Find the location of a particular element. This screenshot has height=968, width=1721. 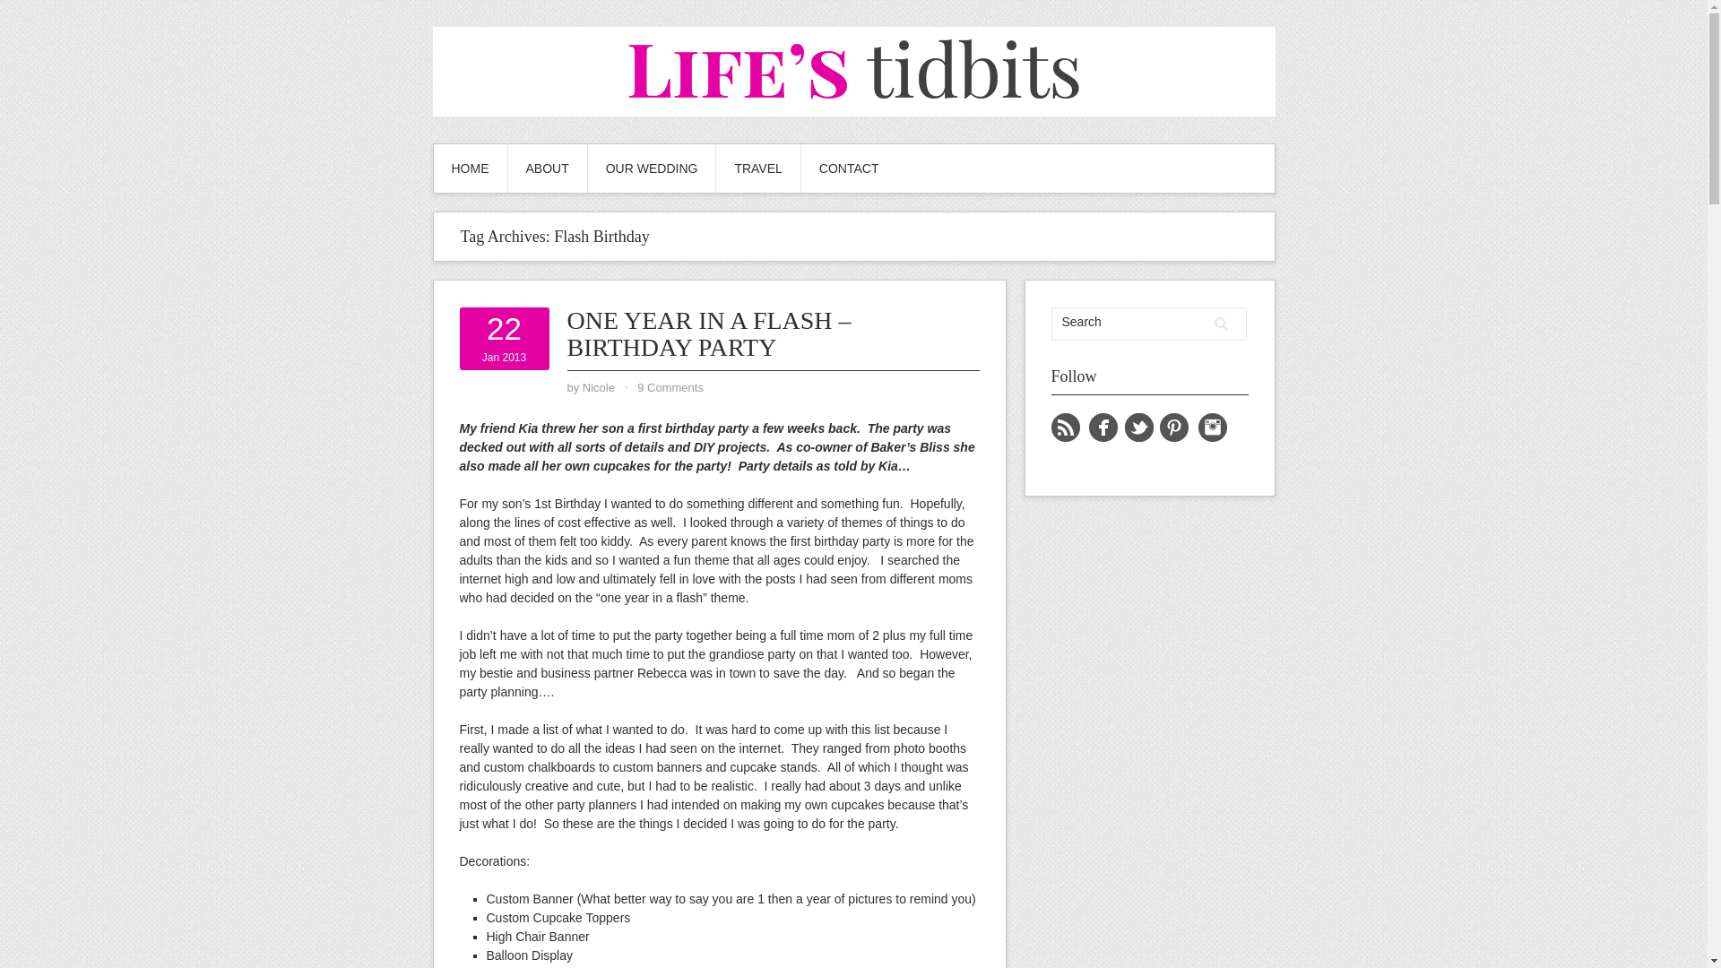

ABOUT is located at coordinates (652, 168).